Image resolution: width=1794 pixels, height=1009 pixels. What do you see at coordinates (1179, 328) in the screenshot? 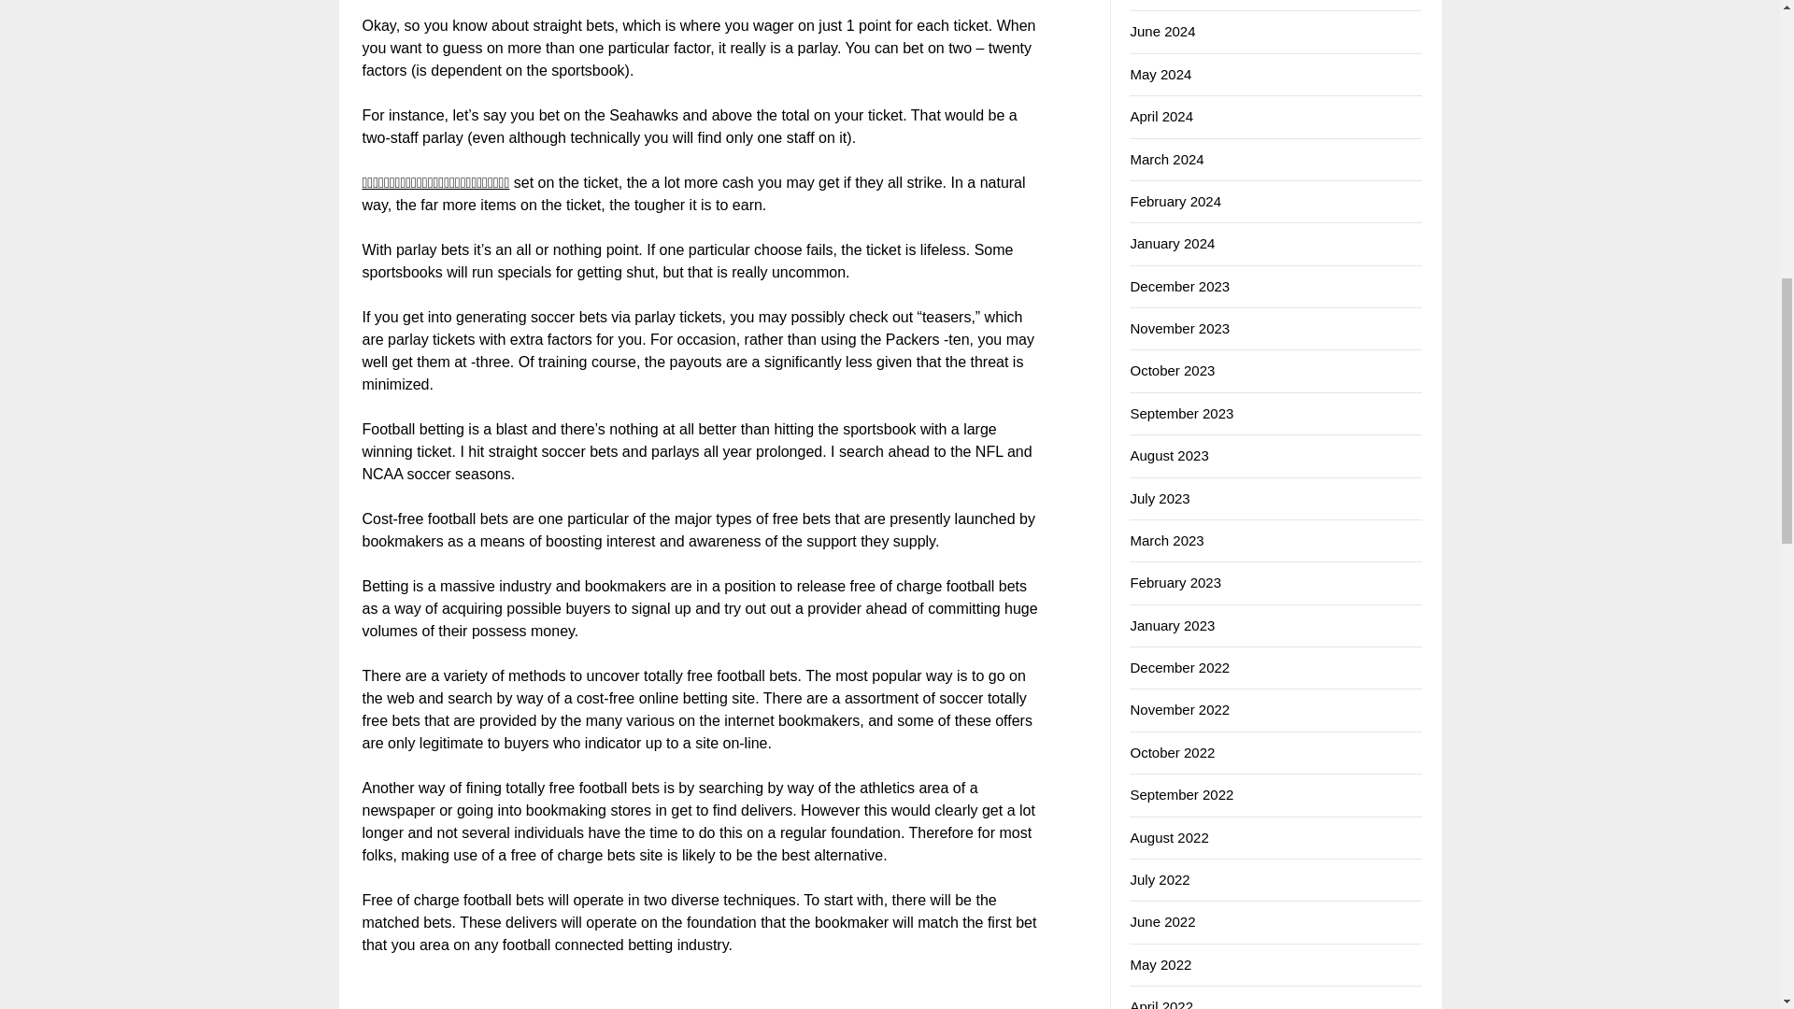
I see `November 2023` at bounding box center [1179, 328].